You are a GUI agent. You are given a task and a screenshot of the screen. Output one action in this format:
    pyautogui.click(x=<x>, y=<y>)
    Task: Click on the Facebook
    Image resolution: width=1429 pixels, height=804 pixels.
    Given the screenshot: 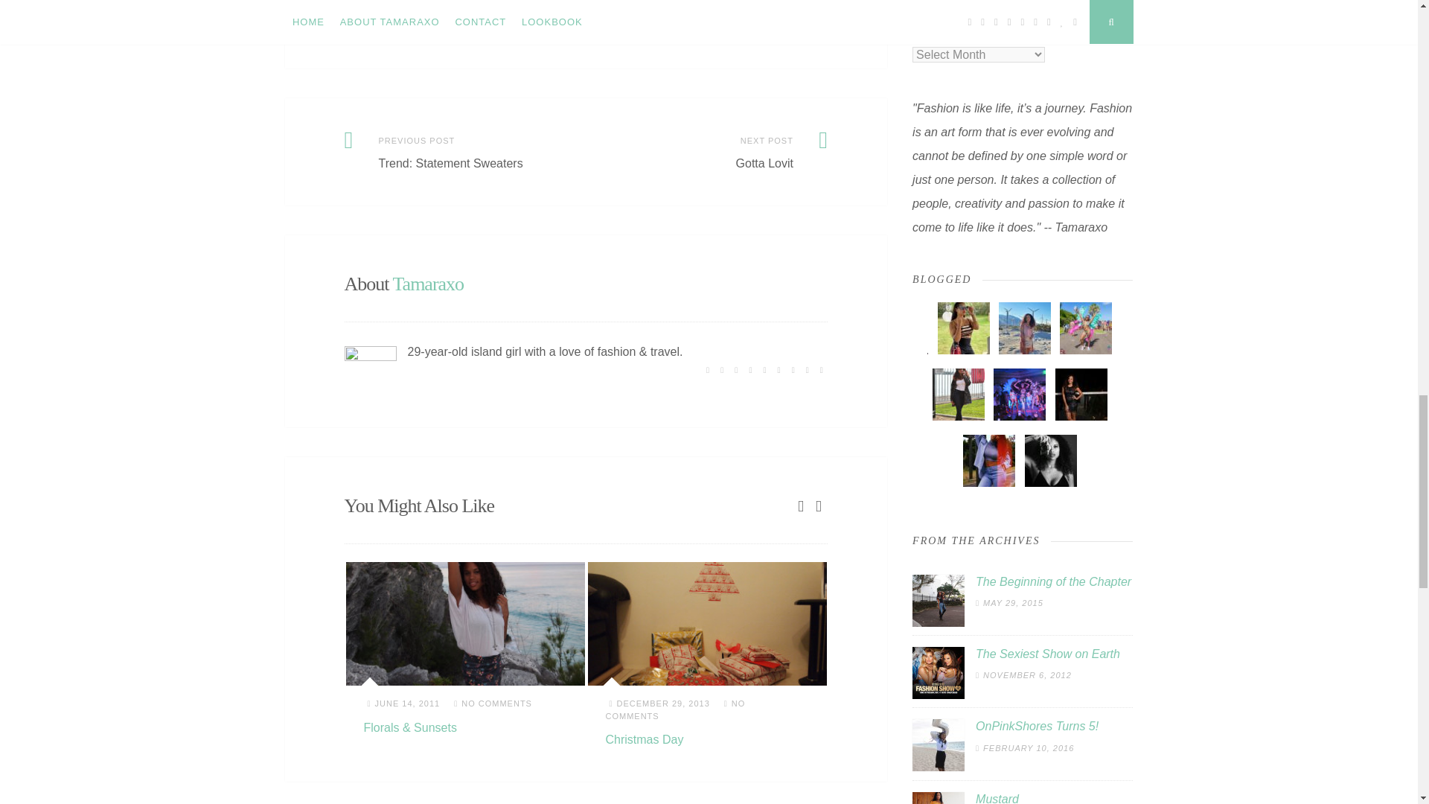 What is the action you would take?
    pyautogui.click(x=728, y=3)
    